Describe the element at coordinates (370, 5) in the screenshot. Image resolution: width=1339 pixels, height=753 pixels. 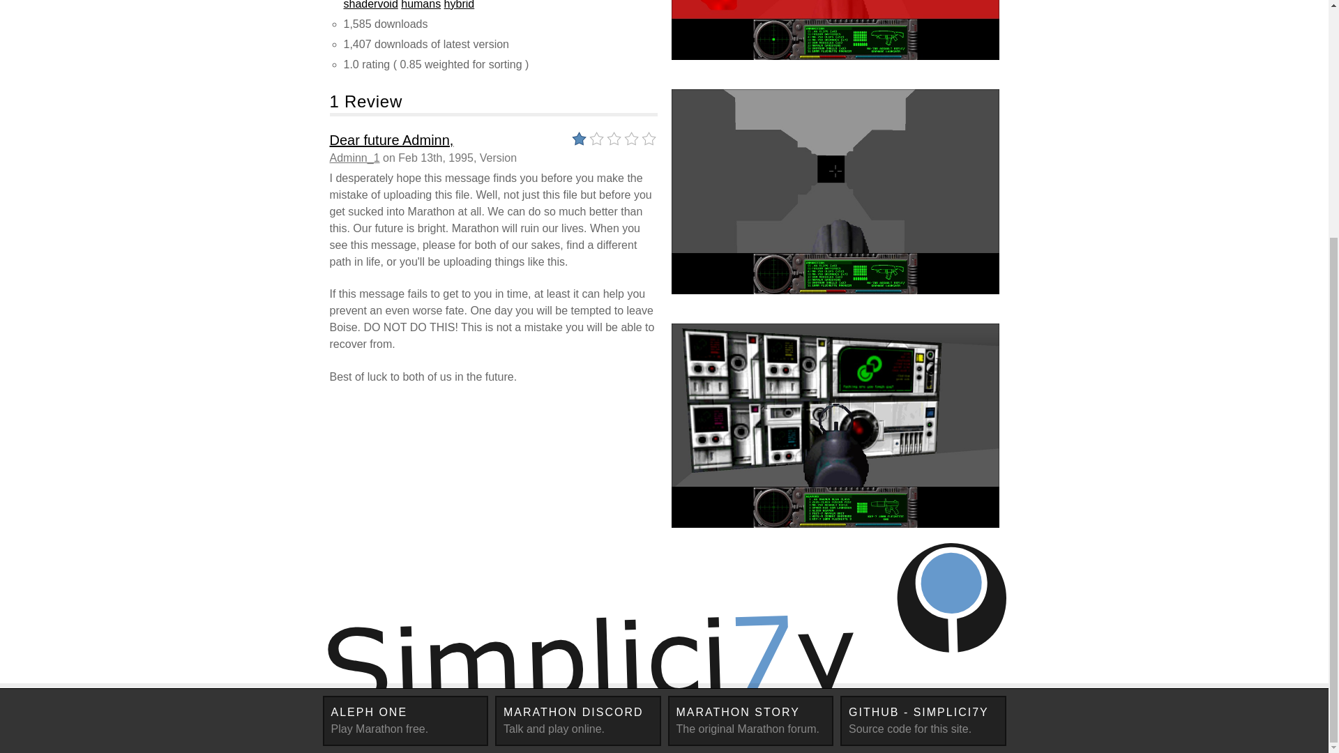
I see `humans` at that location.